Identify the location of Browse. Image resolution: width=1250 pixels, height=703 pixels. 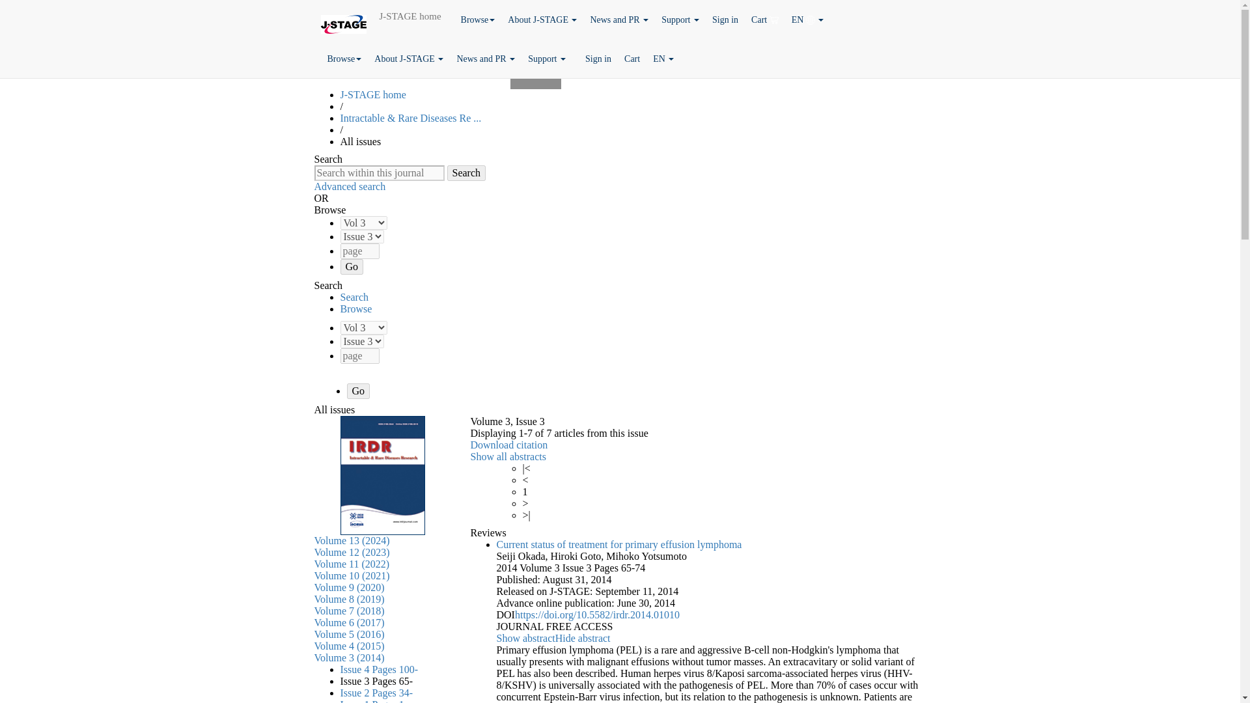
(478, 20).